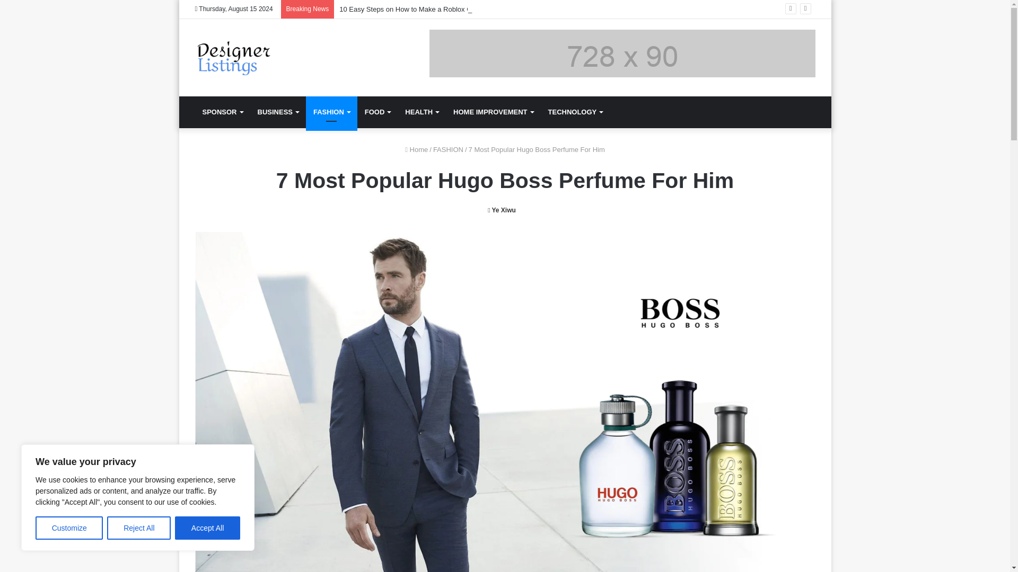 The image size is (1018, 572). I want to click on Accept All, so click(208, 528).